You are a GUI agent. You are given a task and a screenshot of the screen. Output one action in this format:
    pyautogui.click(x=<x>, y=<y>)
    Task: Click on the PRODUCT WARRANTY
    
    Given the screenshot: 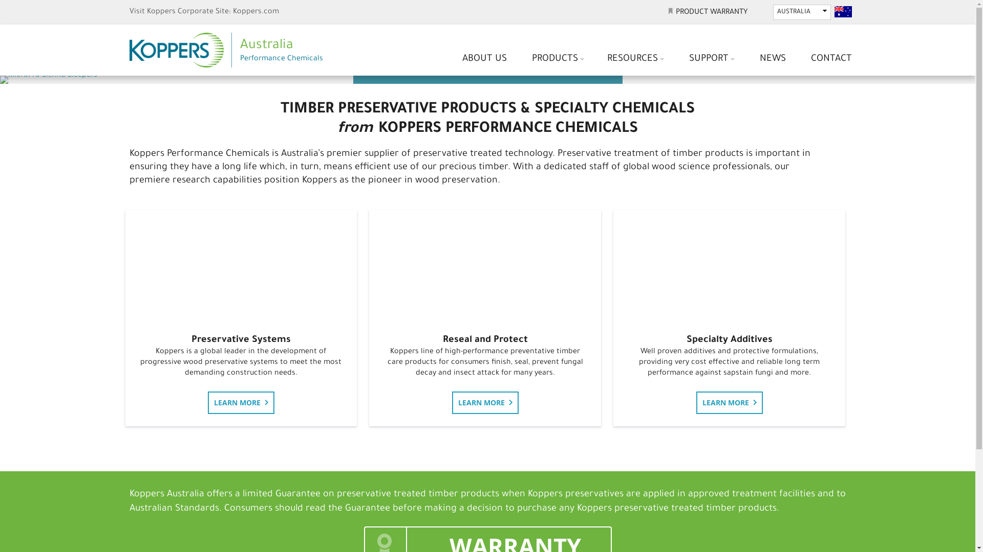 What is the action you would take?
    pyautogui.click(x=708, y=13)
    